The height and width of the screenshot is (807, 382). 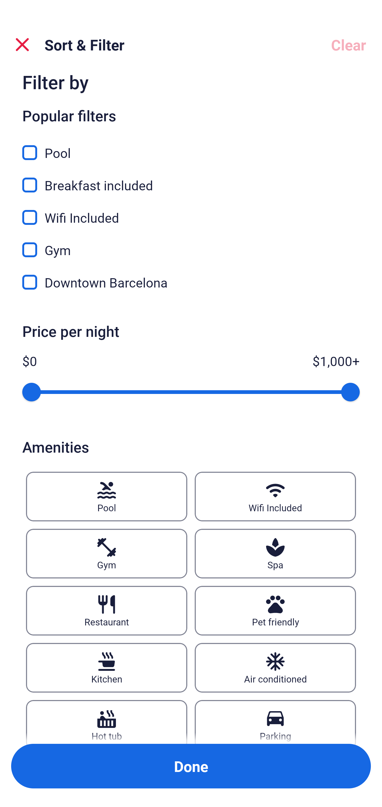 I want to click on Breakfast included, Breakfast included, so click(x=191, y=179).